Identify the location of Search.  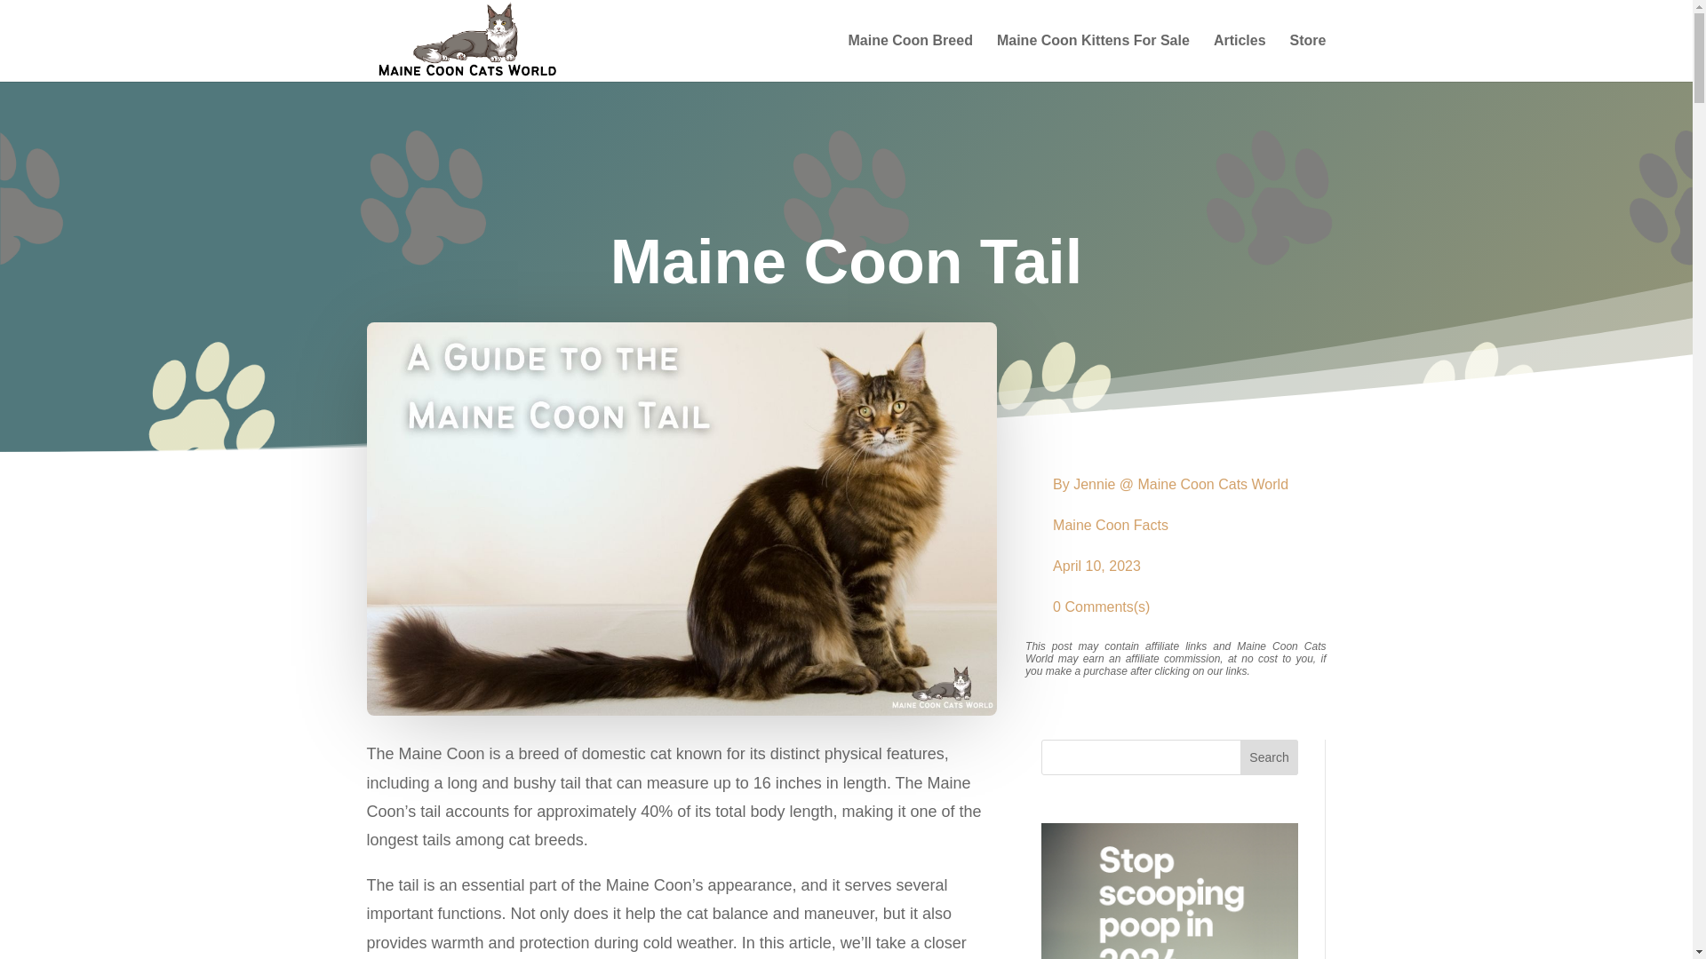
(1269, 757).